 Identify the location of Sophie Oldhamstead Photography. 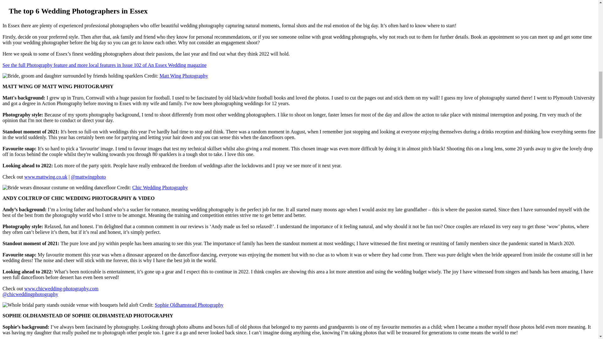
(189, 305).